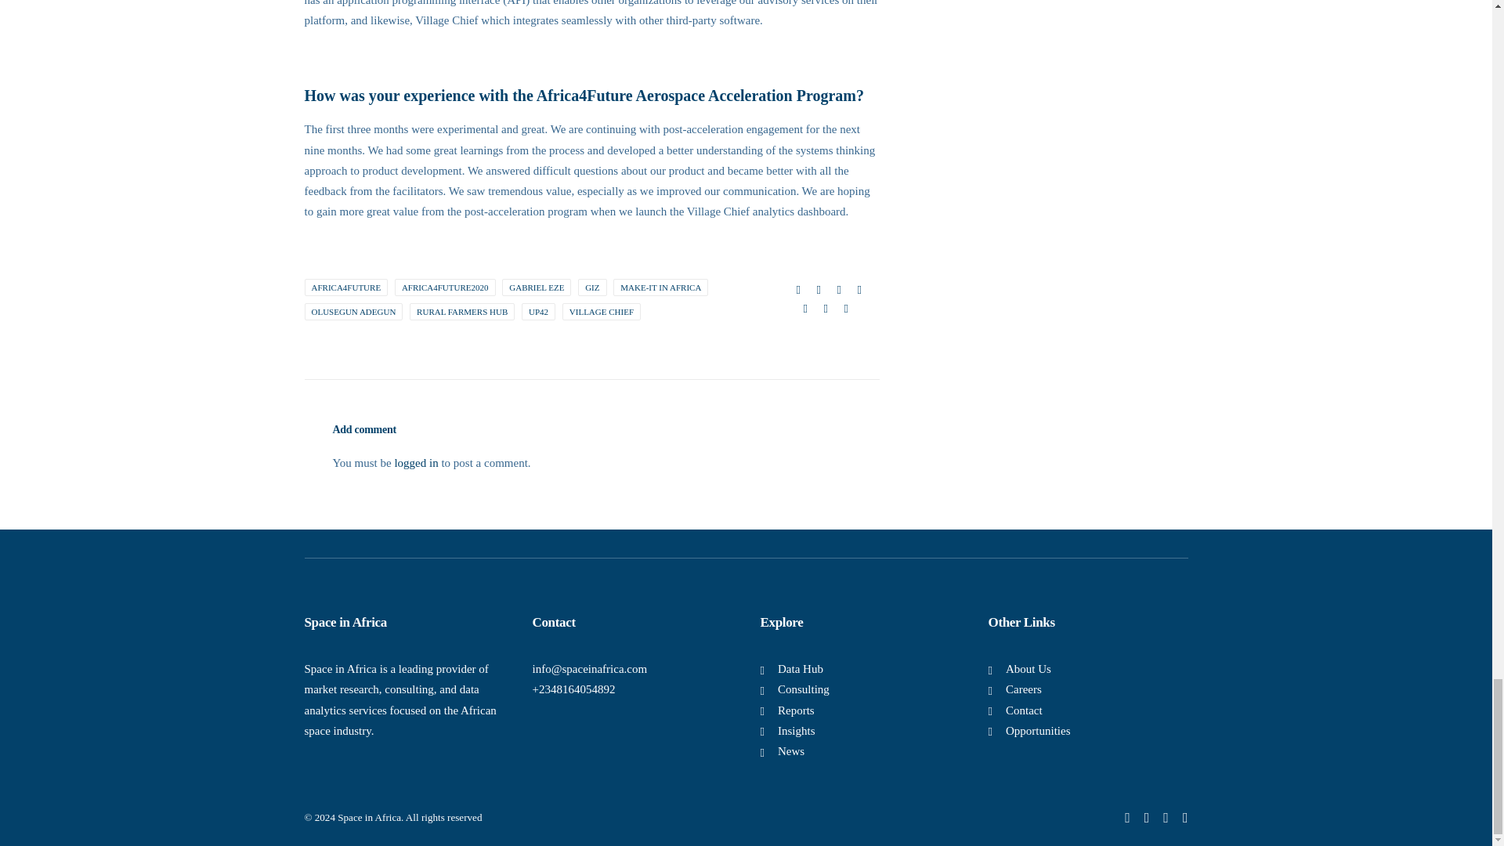 The width and height of the screenshot is (1504, 846). What do you see at coordinates (538, 312) in the screenshot?
I see `UP42` at bounding box center [538, 312].